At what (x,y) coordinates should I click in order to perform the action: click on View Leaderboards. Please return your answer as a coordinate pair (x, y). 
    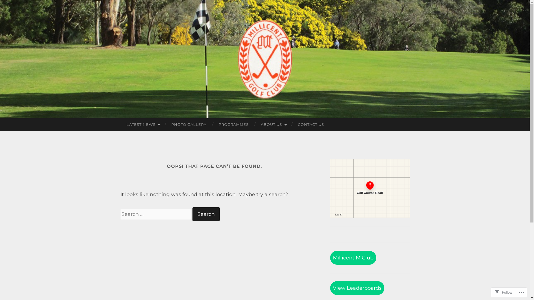
    Looking at the image, I should click on (357, 288).